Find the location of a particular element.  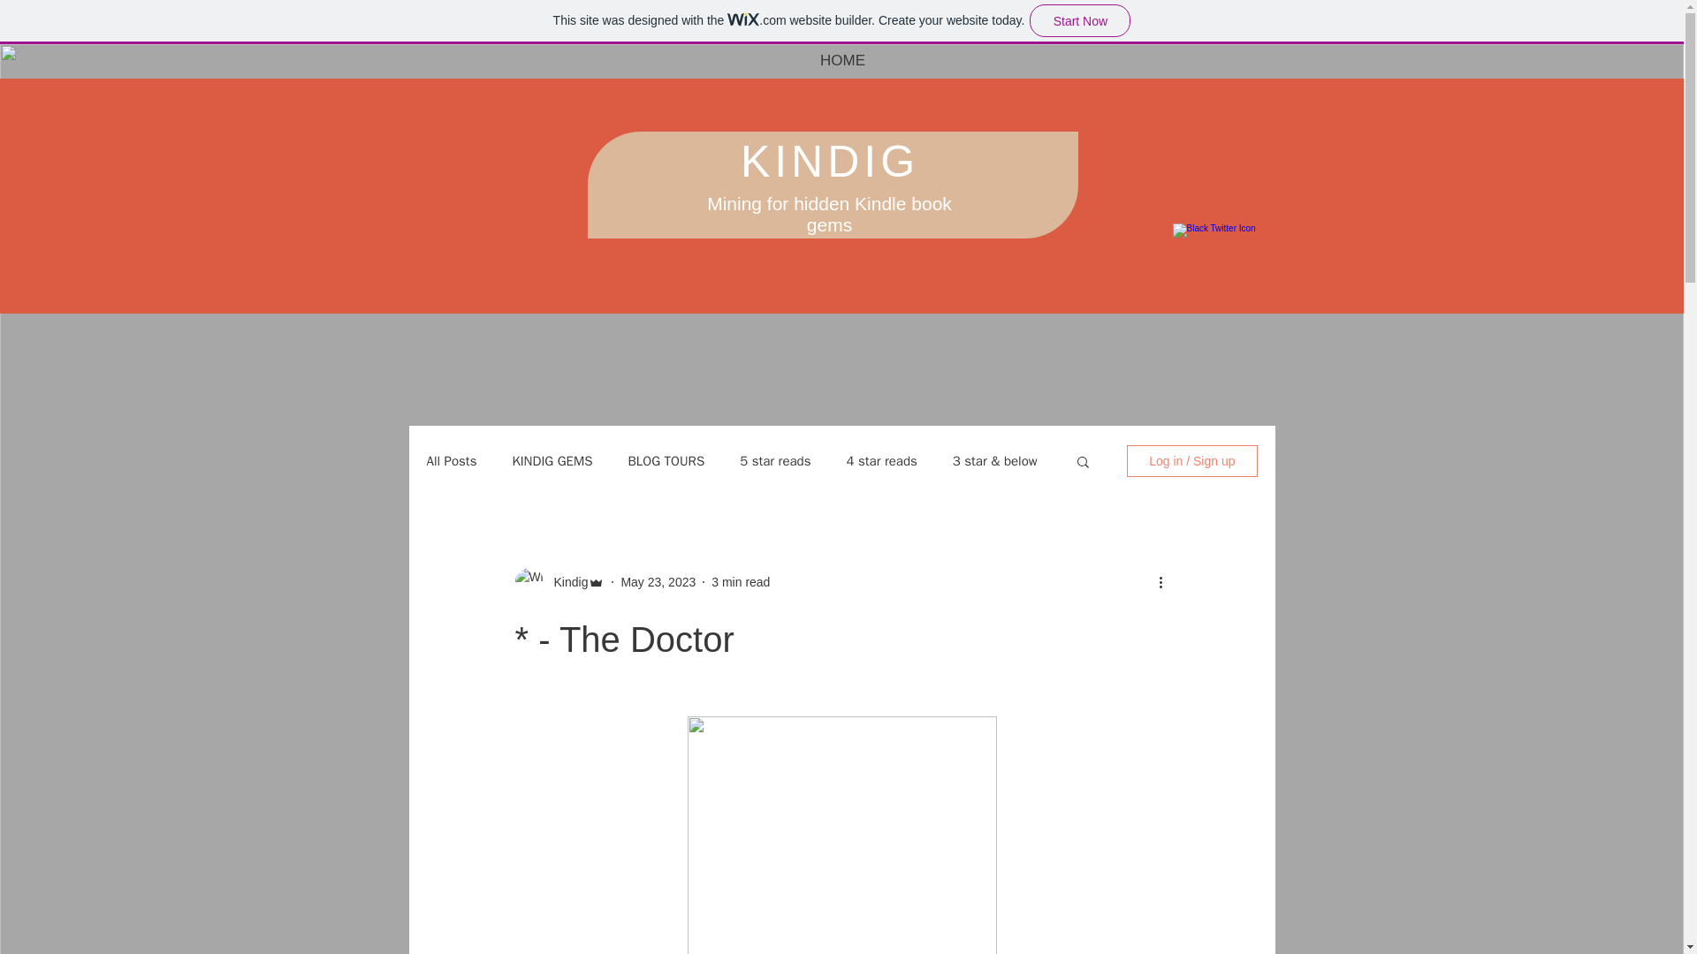

Kindig is located at coordinates (565, 581).